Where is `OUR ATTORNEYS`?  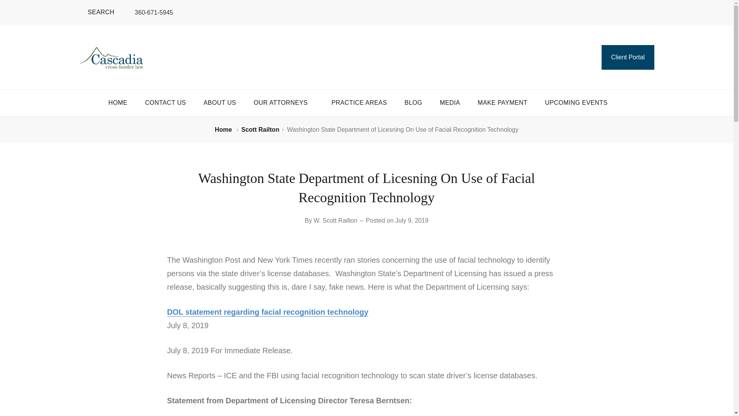 OUR ATTORNEYS is located at coordinates (284, 103).